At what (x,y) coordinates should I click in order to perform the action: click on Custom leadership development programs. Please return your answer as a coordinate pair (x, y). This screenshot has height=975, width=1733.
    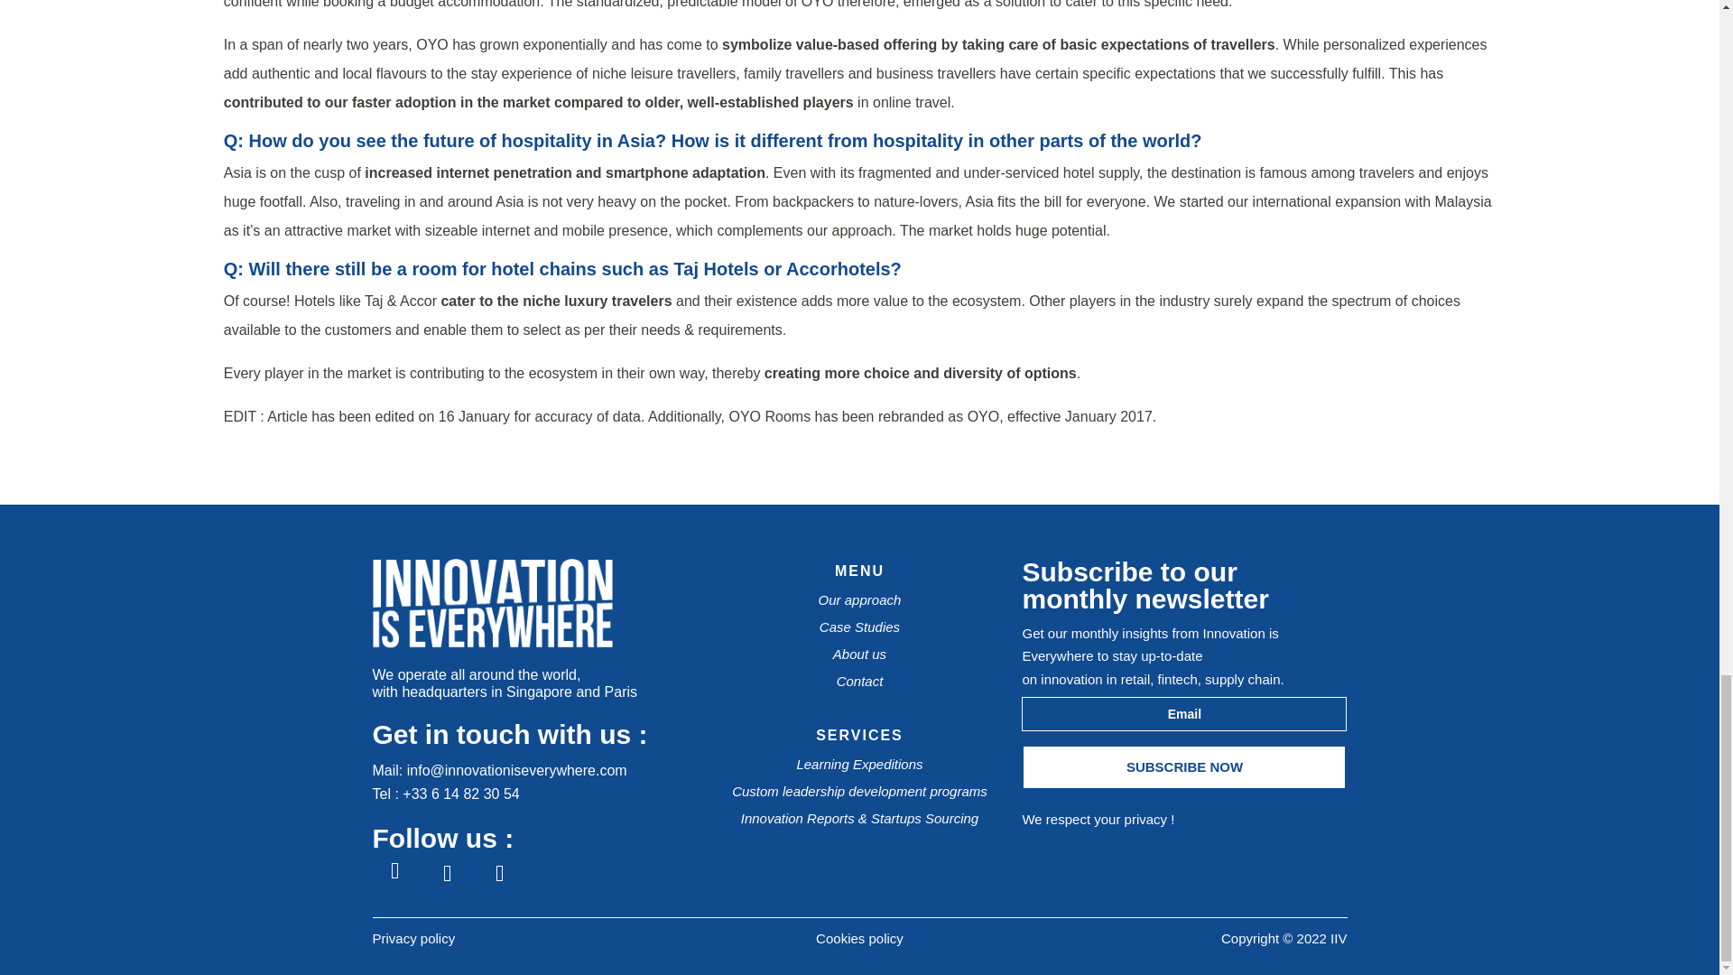
    Looking at the image, I should click on (859, 791).